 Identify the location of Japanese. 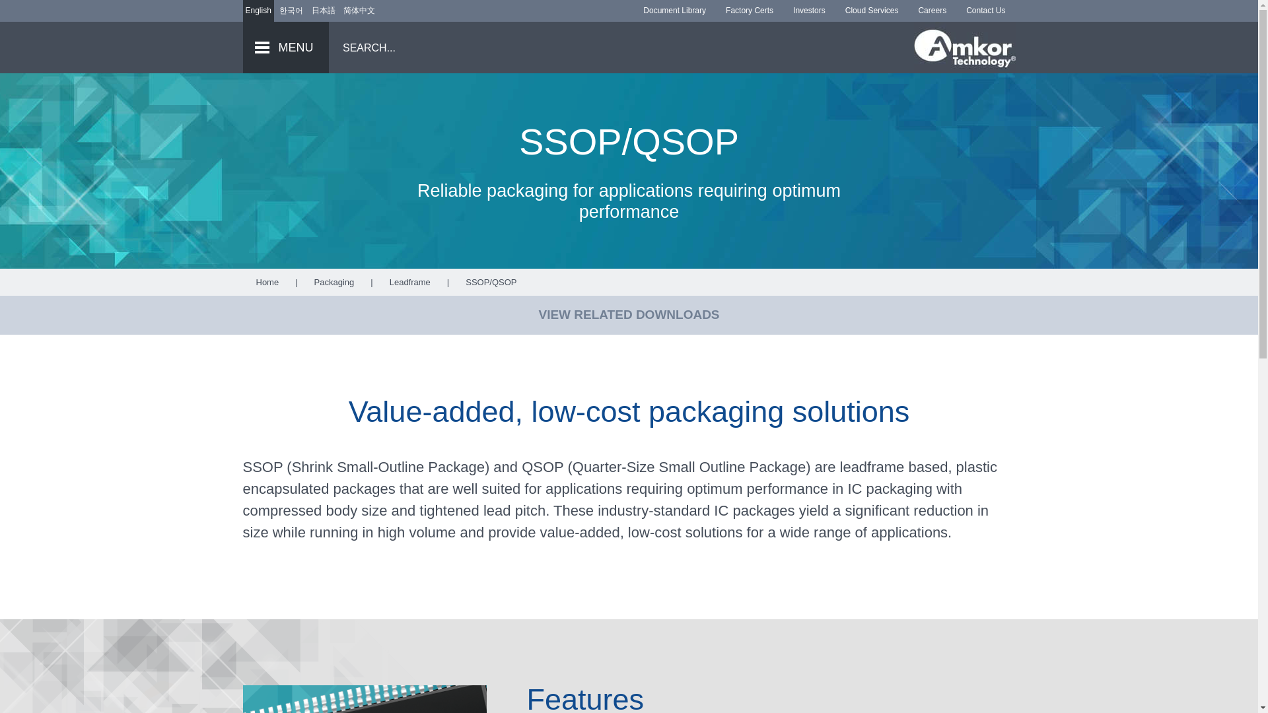
(324, 11).